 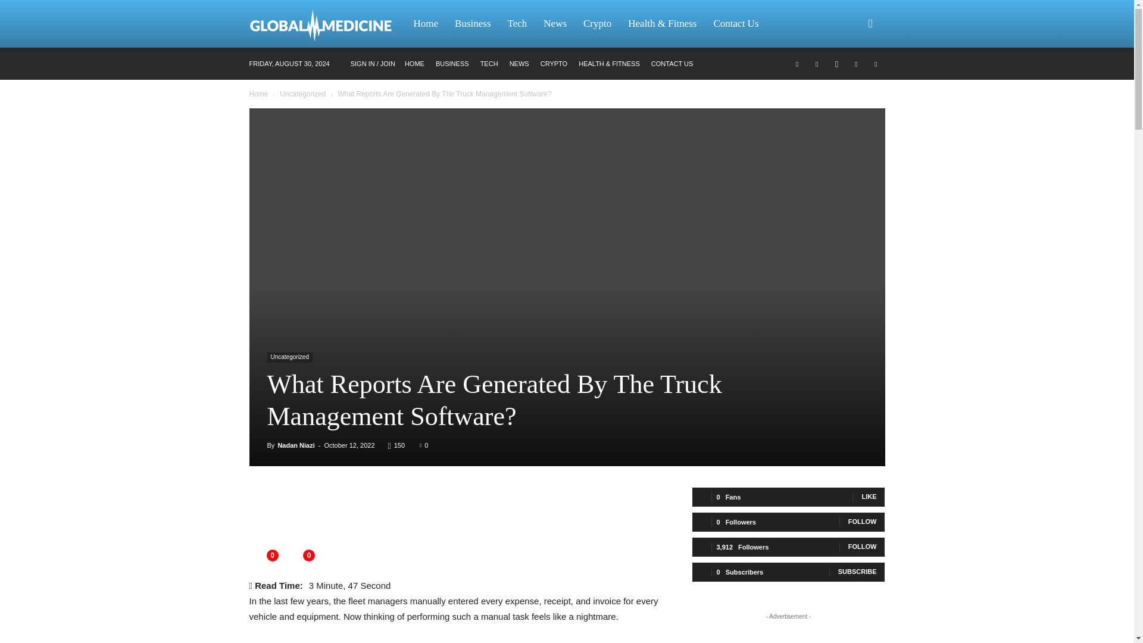 I want to click on Crypto, so click(x=597, y=24).